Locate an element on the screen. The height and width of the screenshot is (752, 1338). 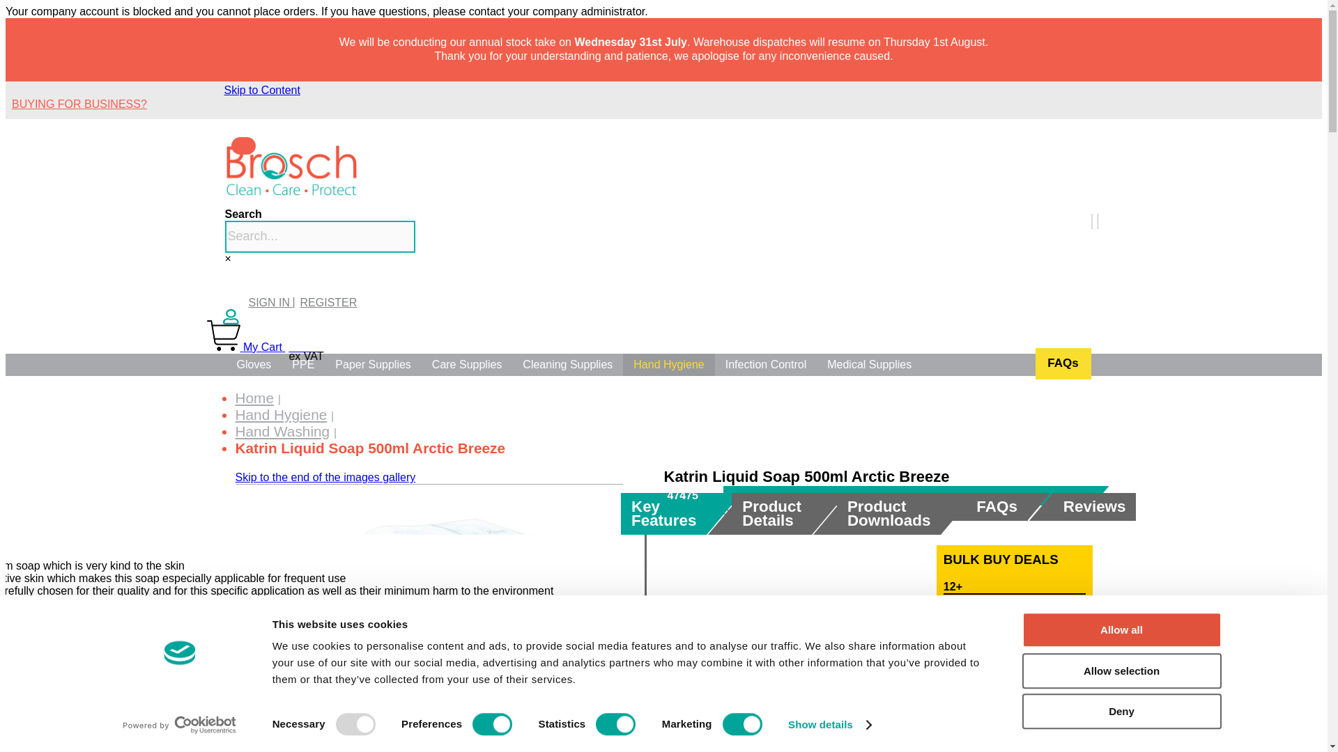
Show details is located at coordinates (829, 725).